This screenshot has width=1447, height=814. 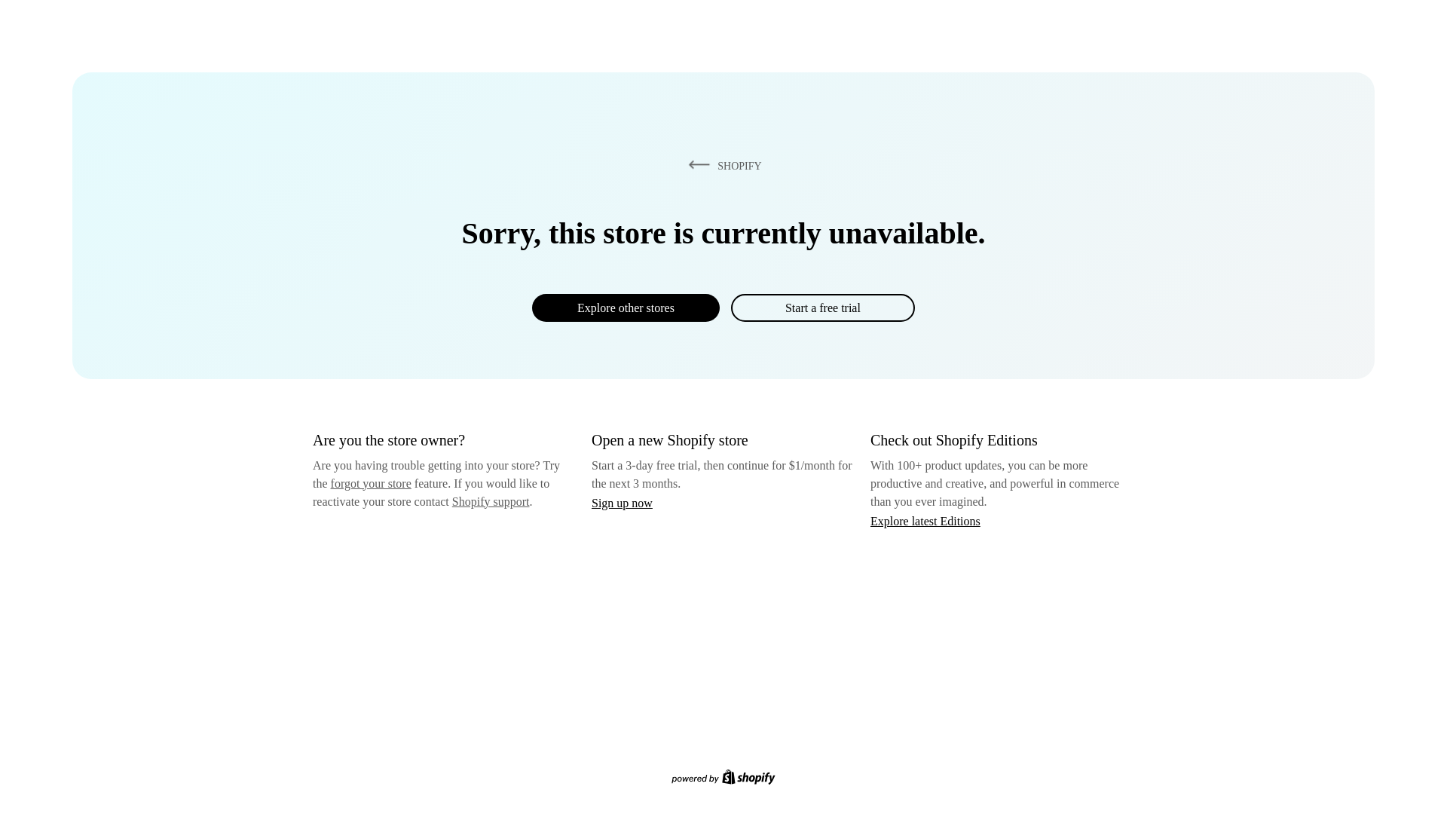 What do you see at coordinates (925, 520) in the screenshot?
I see `Explore latest Editions` at bounding box center [925, 520].